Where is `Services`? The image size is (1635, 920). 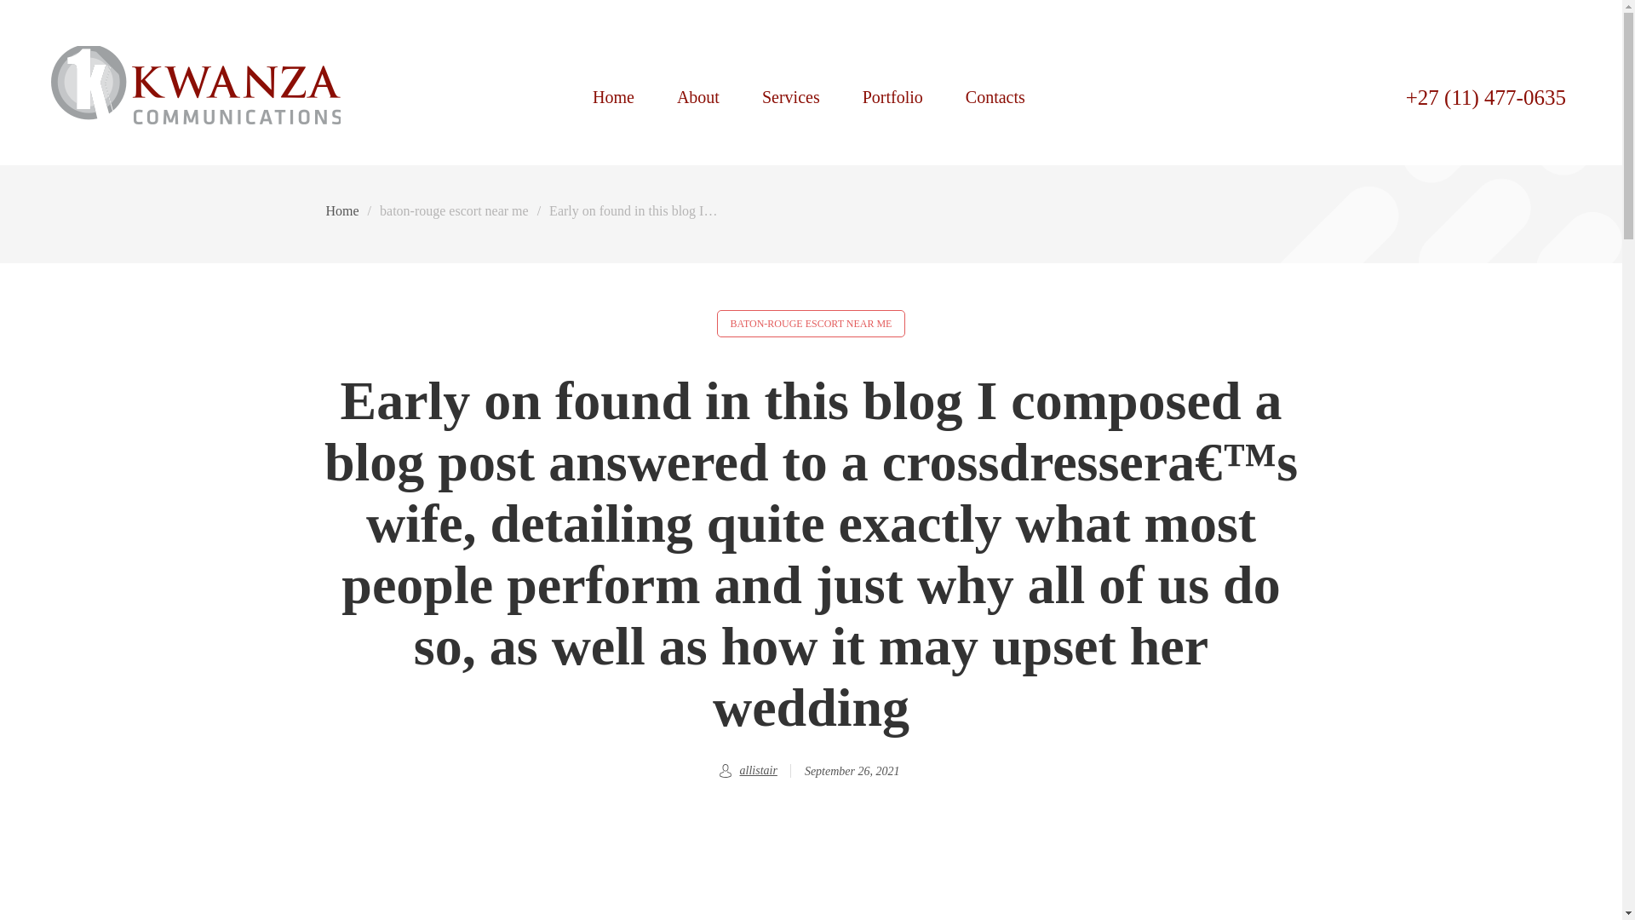
Services is located at coordinates (790, 95).